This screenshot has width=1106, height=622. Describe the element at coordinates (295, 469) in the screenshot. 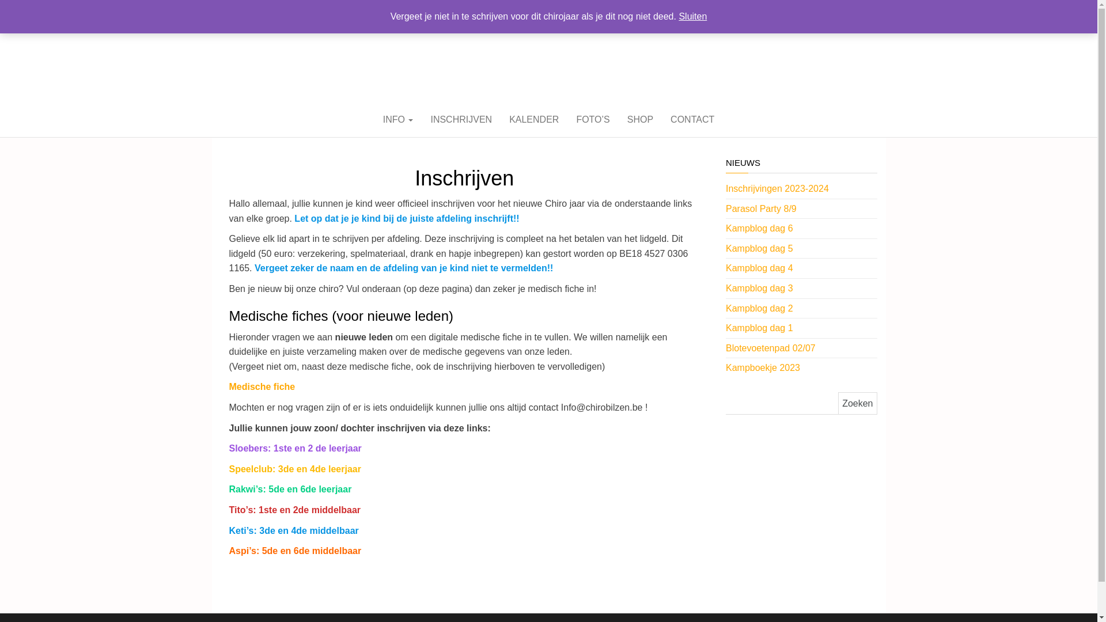

I see `Speelclub: 3de en 4de leerjaar` at that location.